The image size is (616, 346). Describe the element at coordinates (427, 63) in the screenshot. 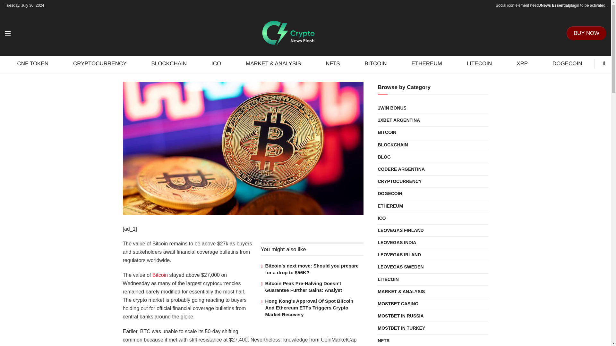

I see `ETHEREUM` at that location.